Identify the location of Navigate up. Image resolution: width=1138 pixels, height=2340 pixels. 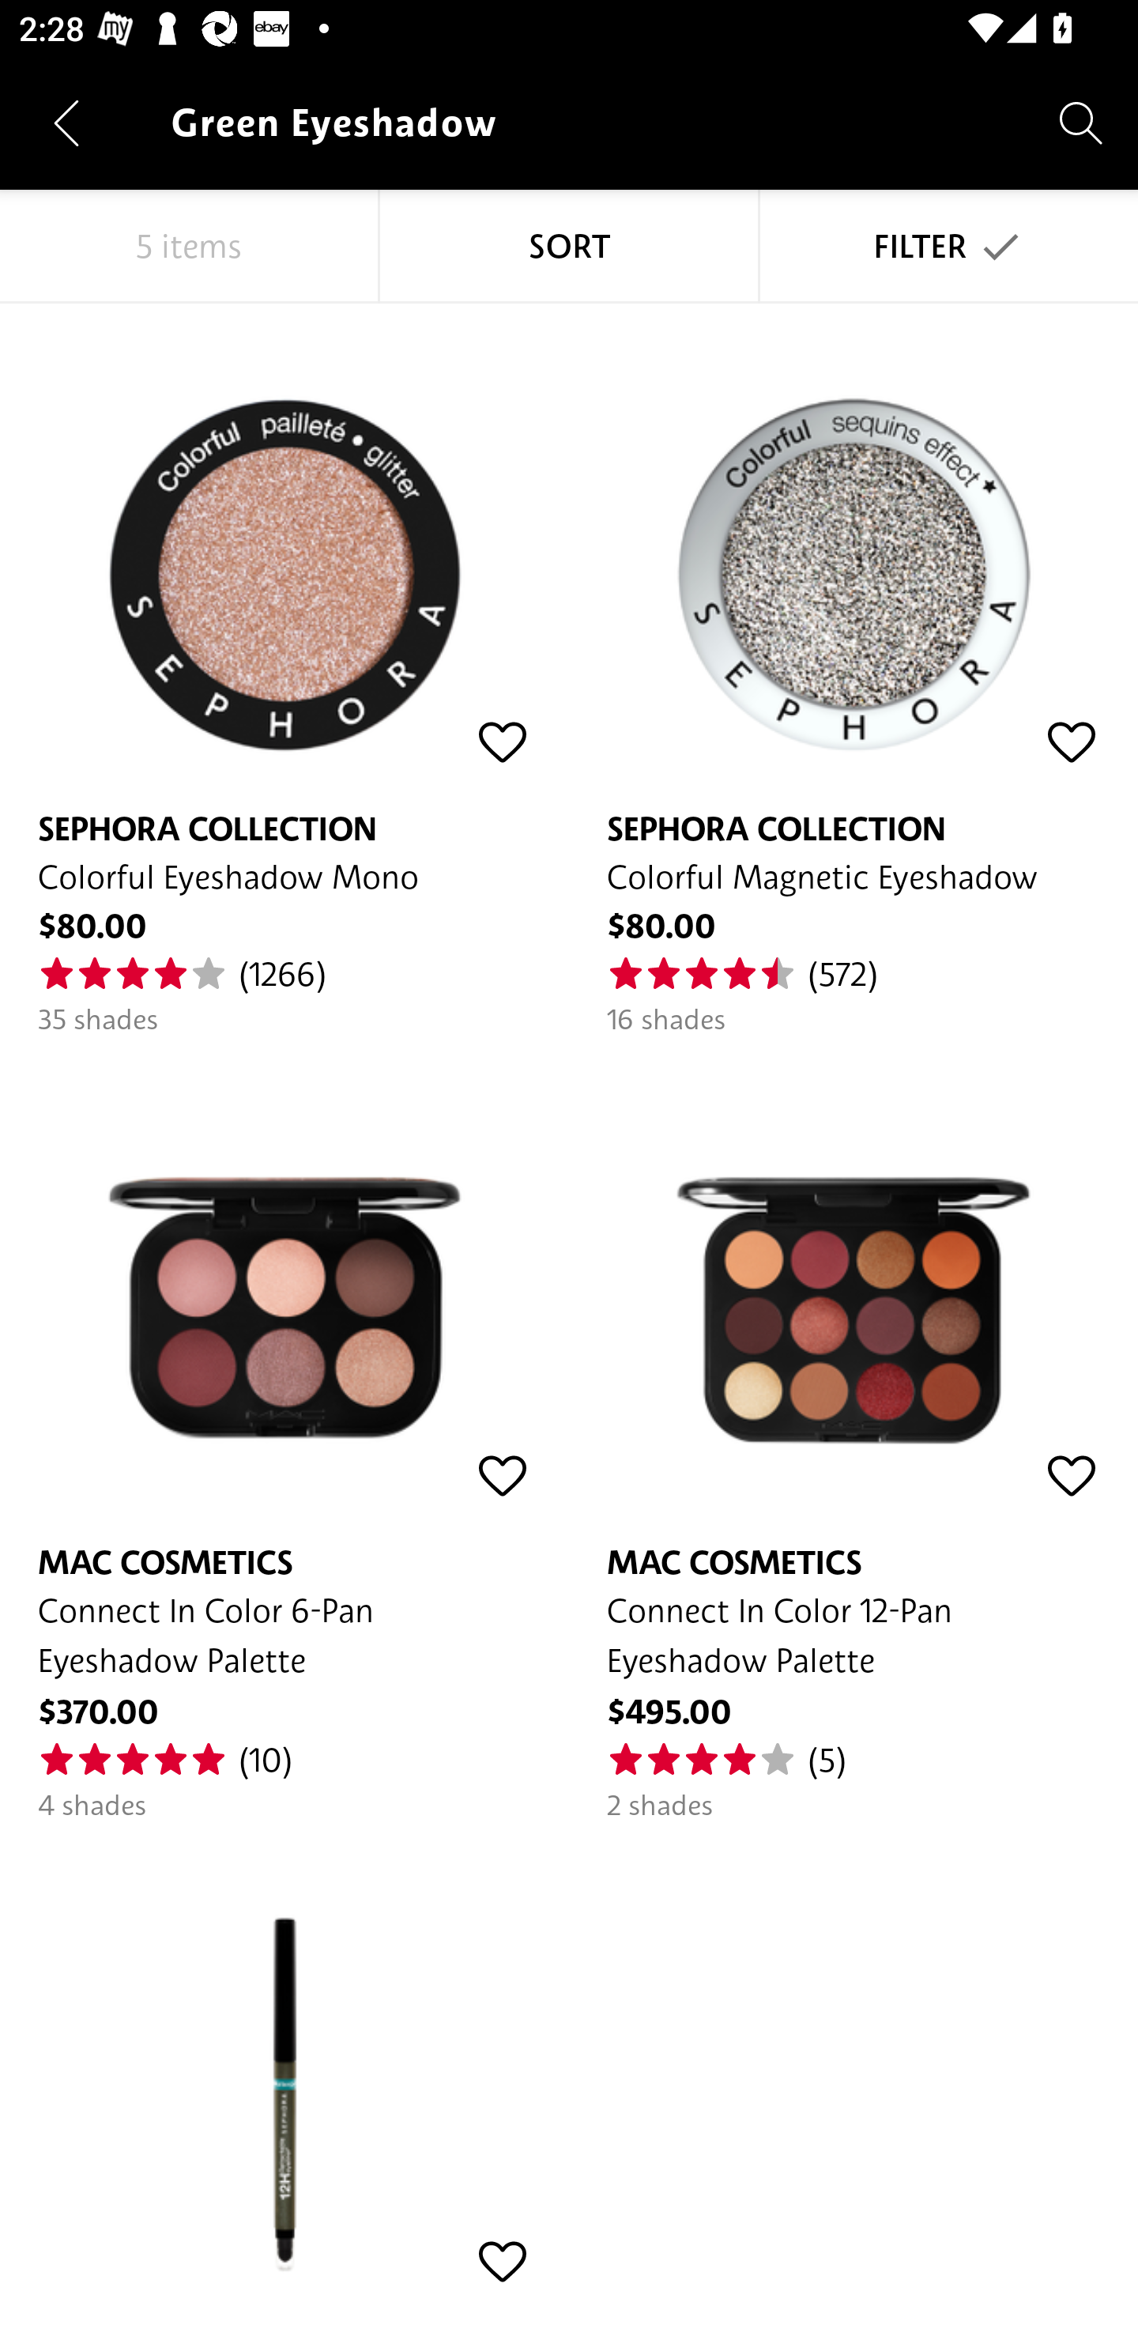
(66, 123).